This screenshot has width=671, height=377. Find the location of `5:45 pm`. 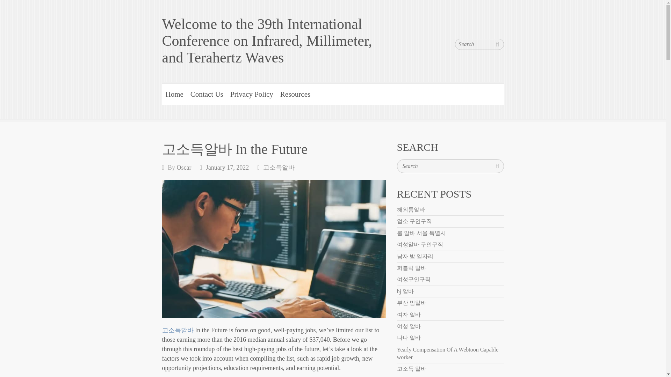

5:45 pm is located at coordinates (227, 168).